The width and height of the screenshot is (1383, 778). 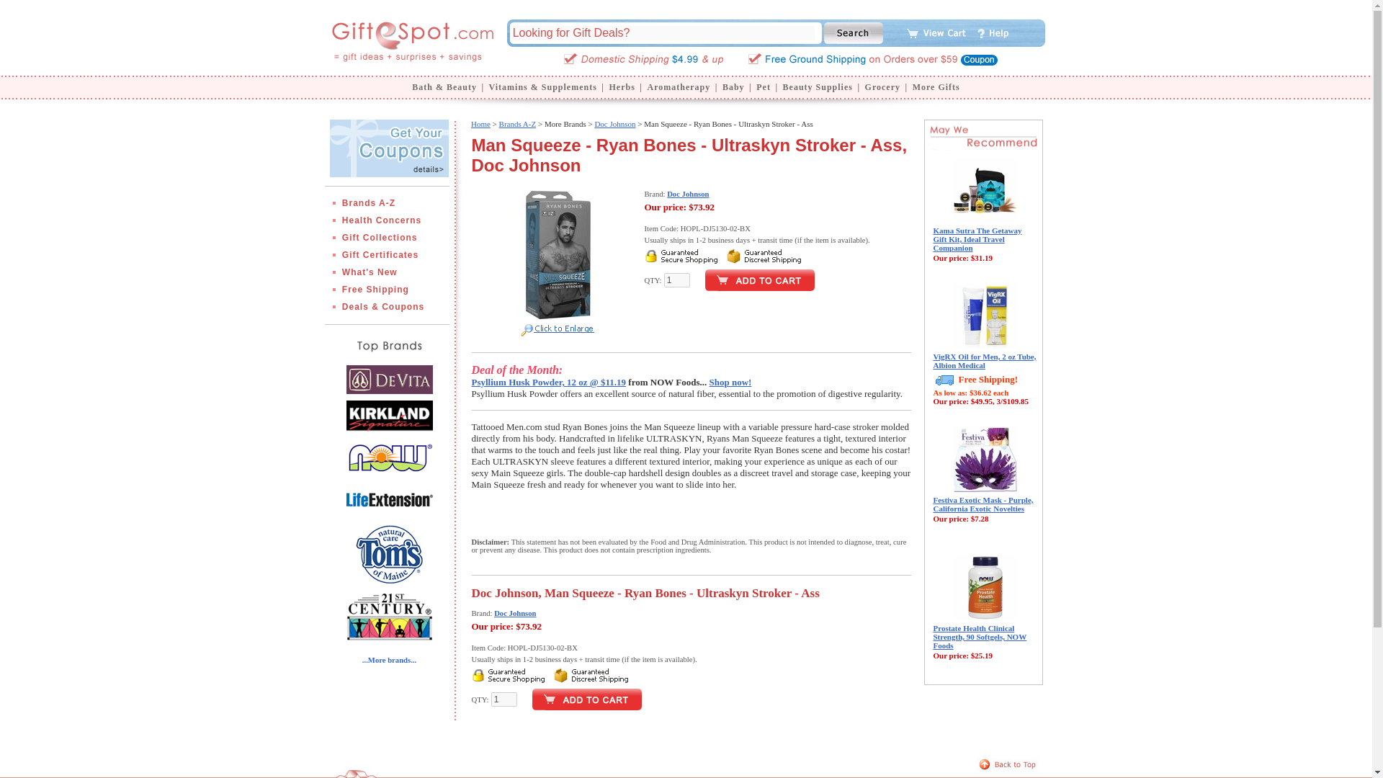 What do you see at coordinates (679, 87) in the screenshot?
I see `Aromatherapy` at bounding box center [679, 87].